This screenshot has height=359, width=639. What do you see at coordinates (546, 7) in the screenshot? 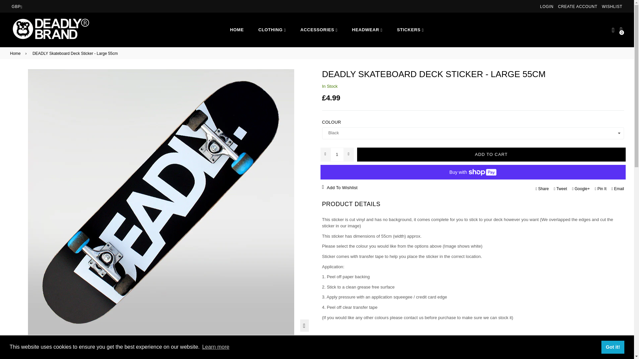
I see `LOGIN` at bounding box center [546, 7].